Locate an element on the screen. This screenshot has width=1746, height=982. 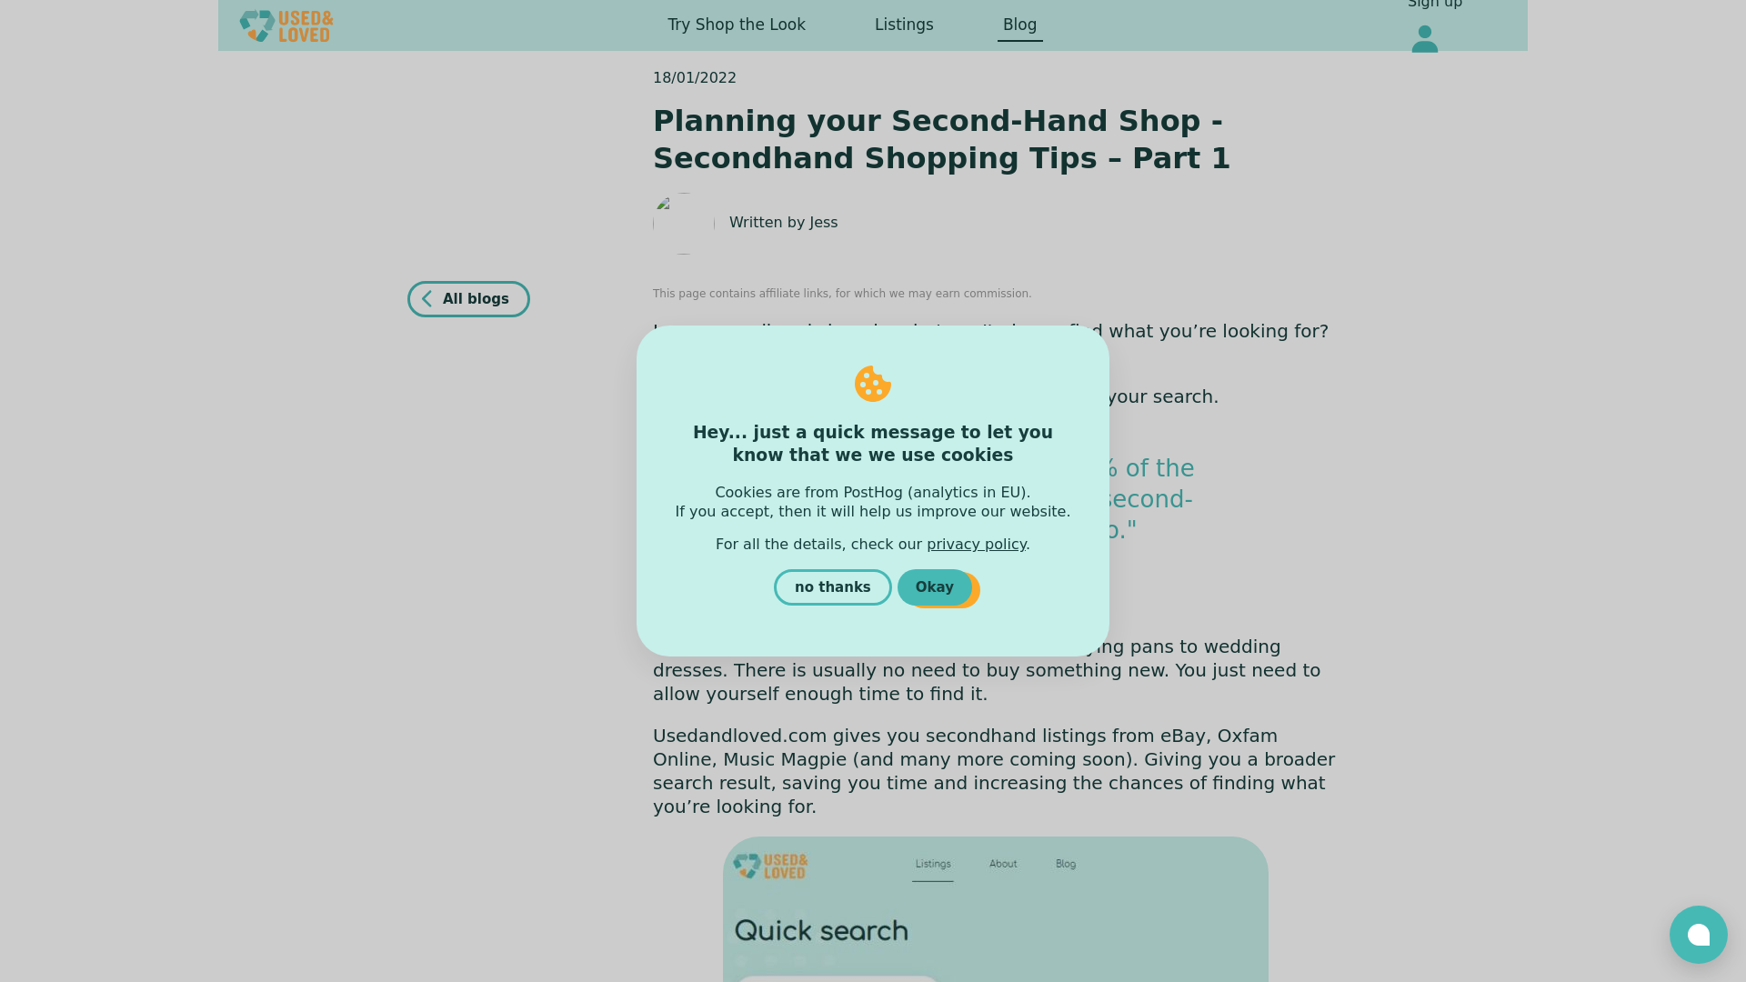
Listings is located at coordinates (904, 25).